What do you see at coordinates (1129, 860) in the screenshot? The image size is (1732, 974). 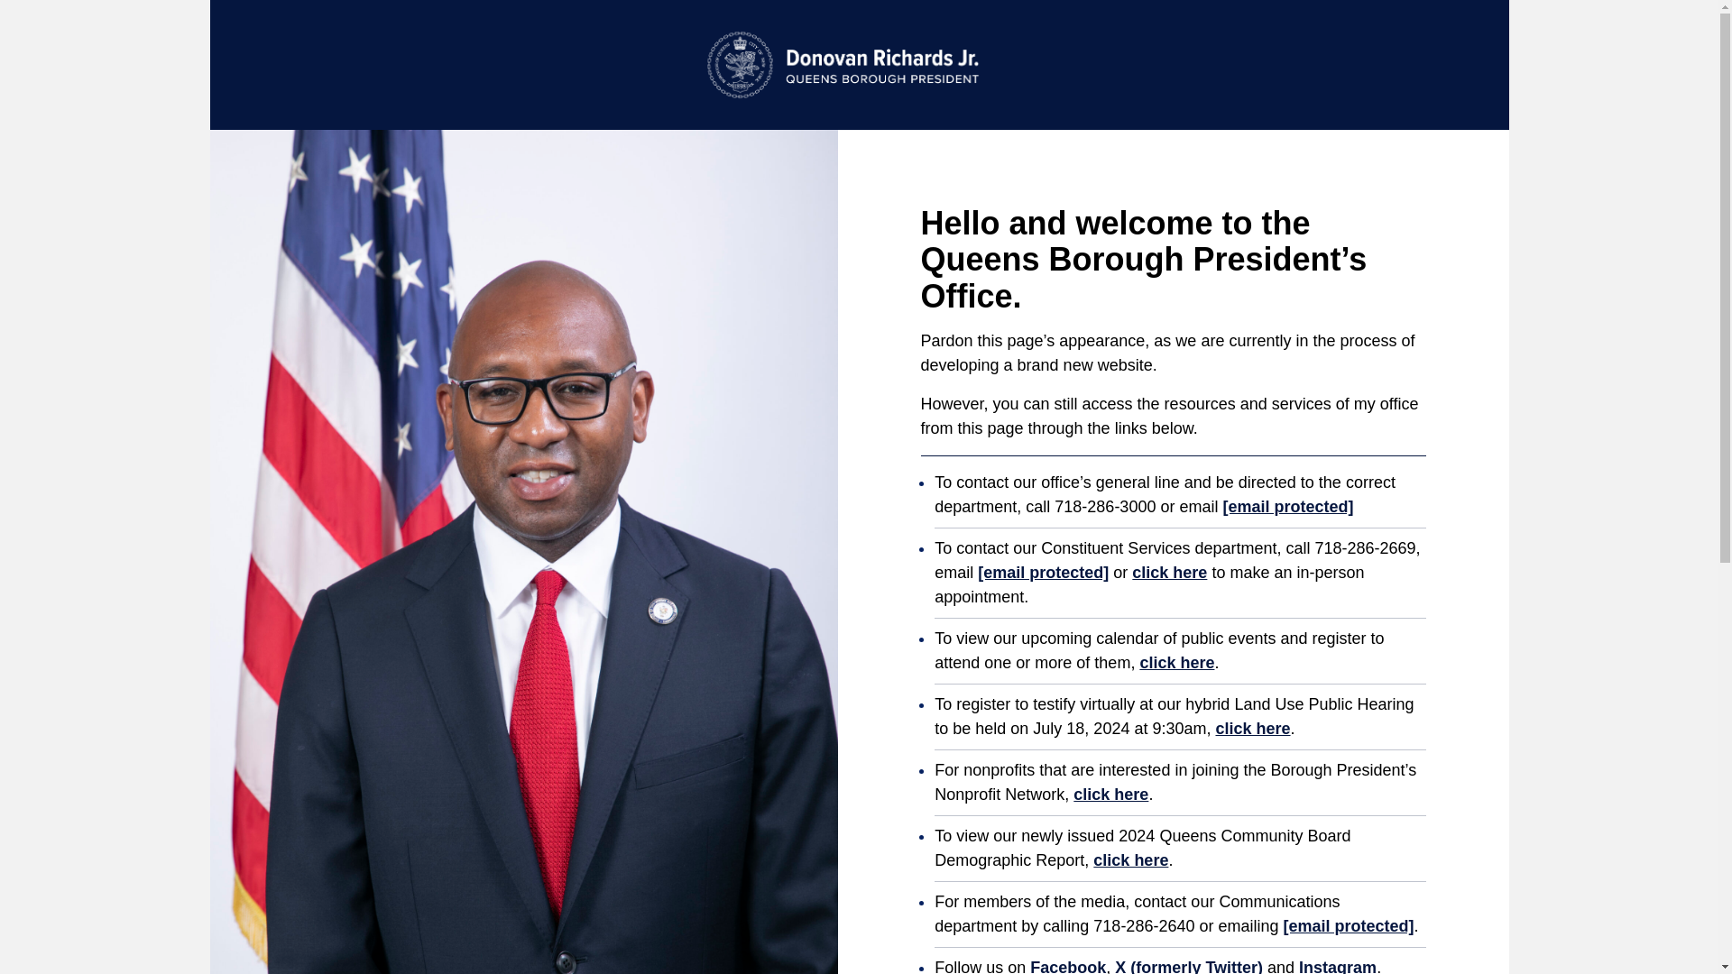 I see `click here` at bounding box center [1129, 860].